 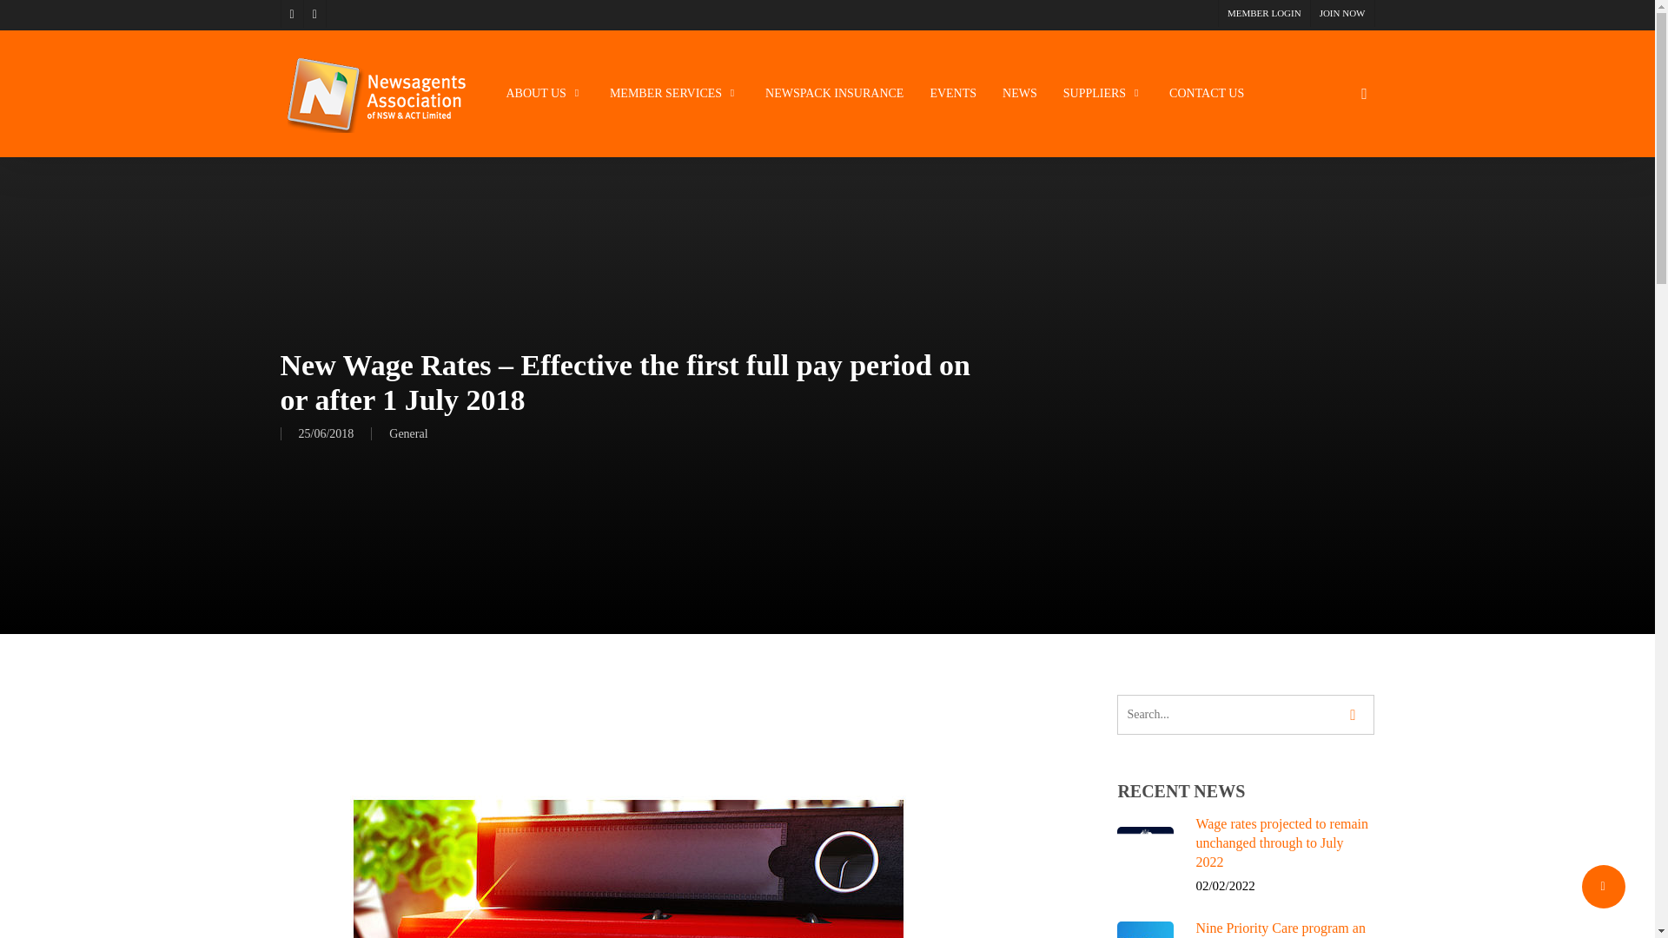 What do you see at coordinates (674, 94) in the screenshot?
I see `MEMBER SERVICES` at bounding box center [674, 94].